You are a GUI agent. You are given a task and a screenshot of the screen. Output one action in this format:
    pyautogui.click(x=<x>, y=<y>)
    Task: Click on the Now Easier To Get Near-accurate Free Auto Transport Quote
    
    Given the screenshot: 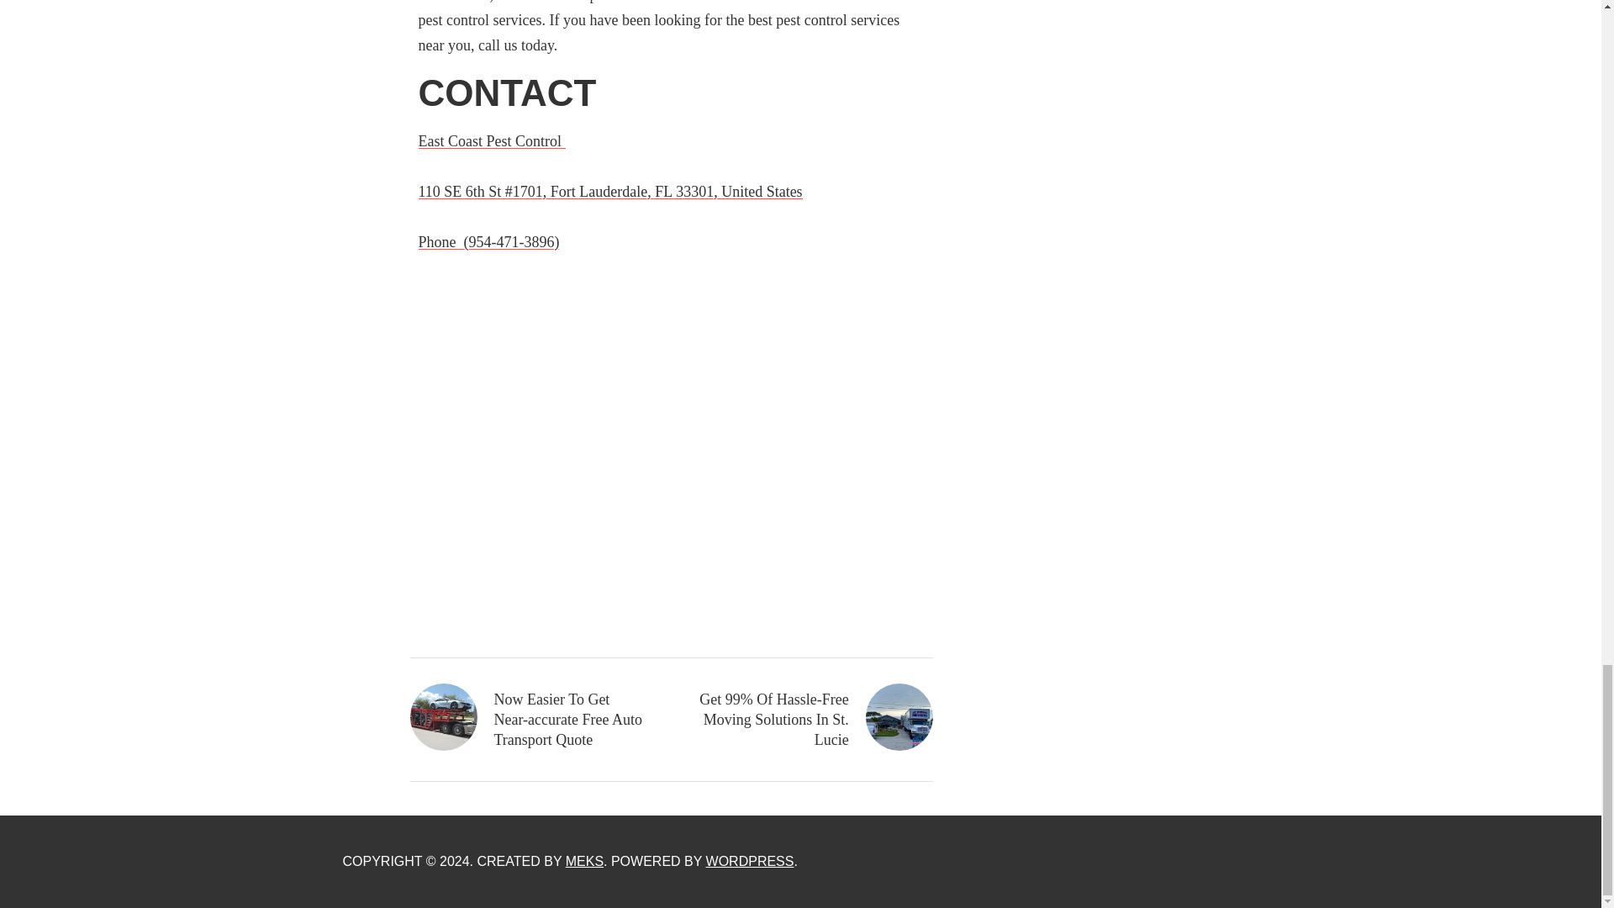 What is the action you would take?
    pyautogui.click(x=528, y=720)
    